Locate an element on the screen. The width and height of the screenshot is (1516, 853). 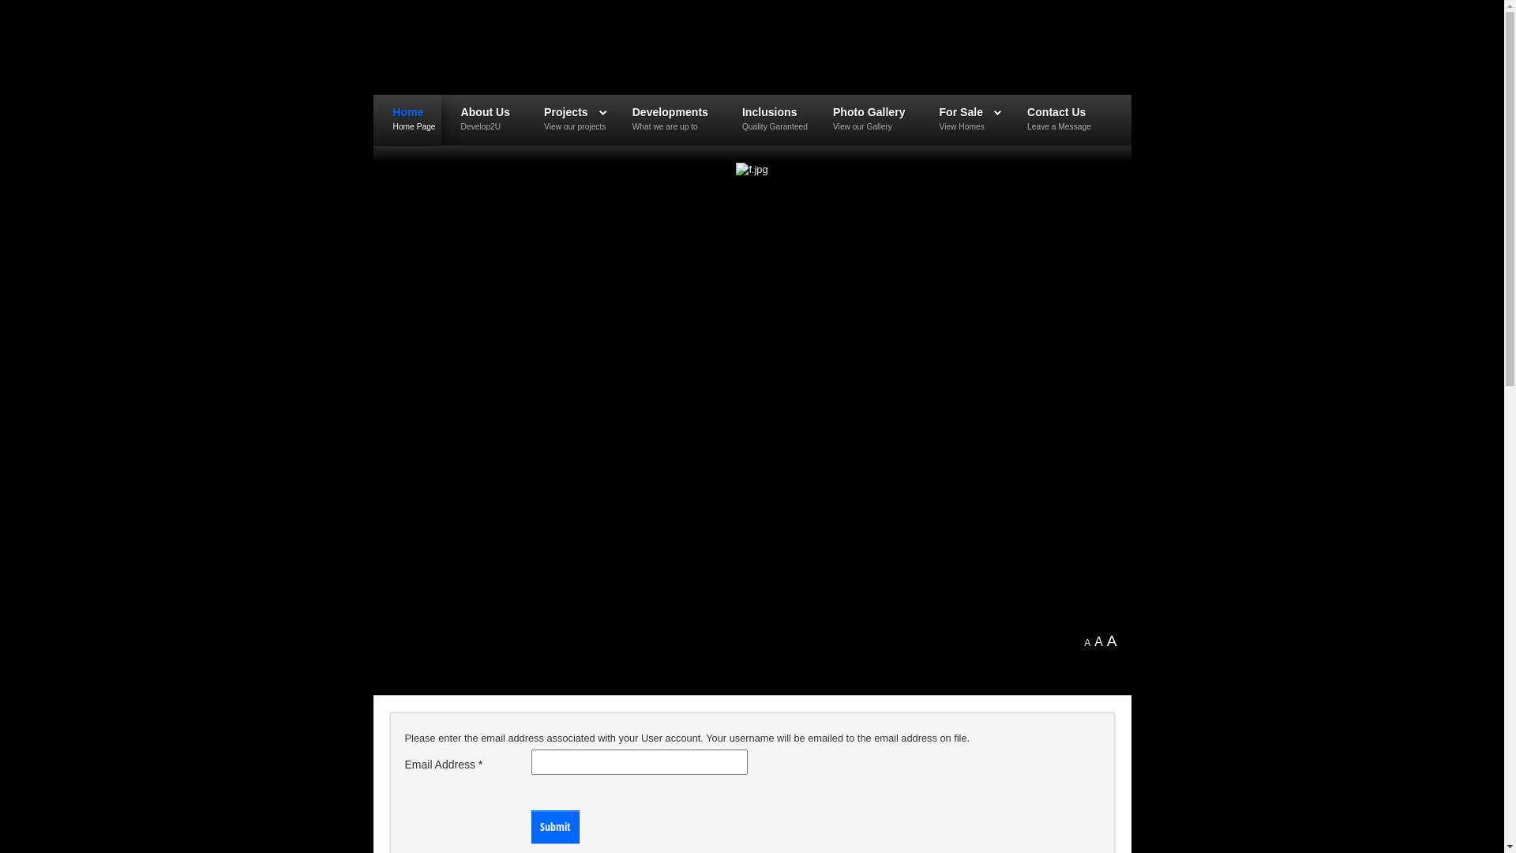
Home Page is located at coordinates (406, 127).